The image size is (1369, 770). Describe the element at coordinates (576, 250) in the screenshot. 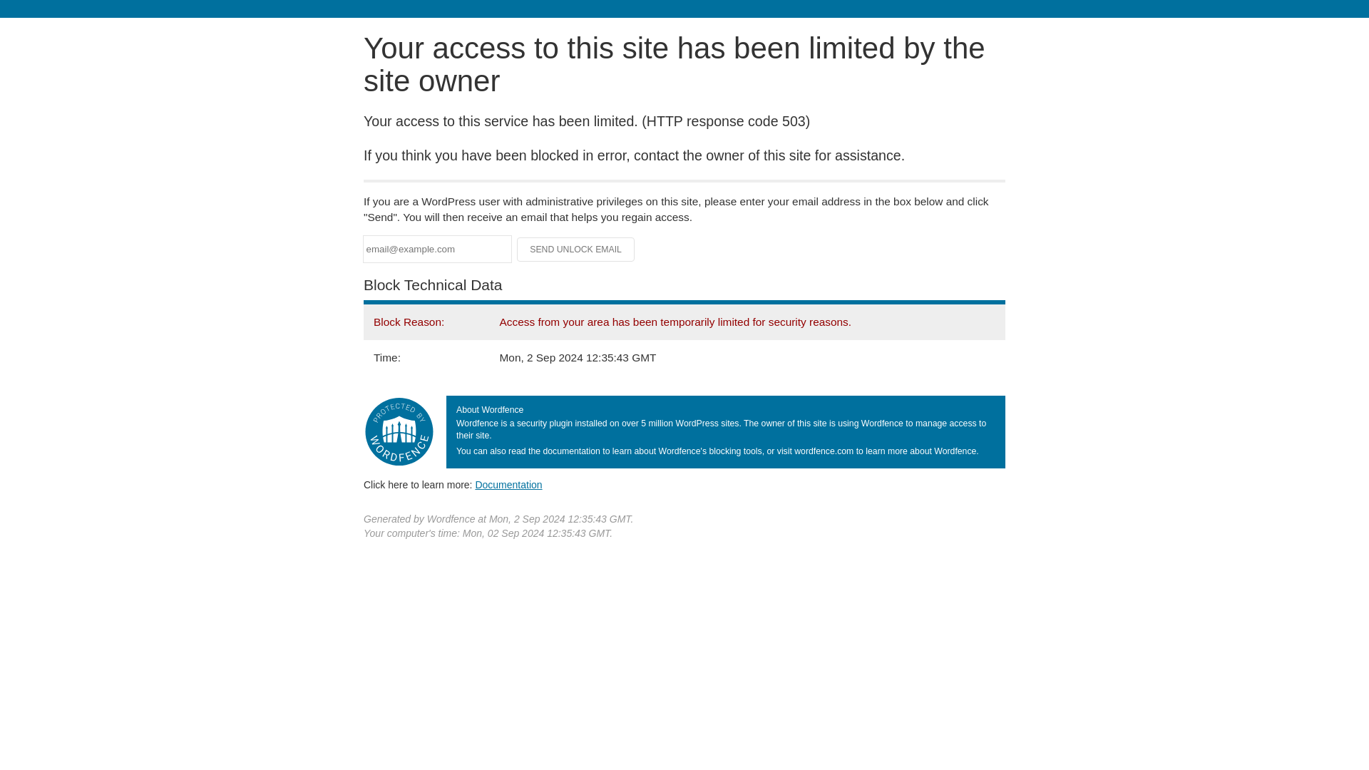

I see `Send Unlock Email` at that location.